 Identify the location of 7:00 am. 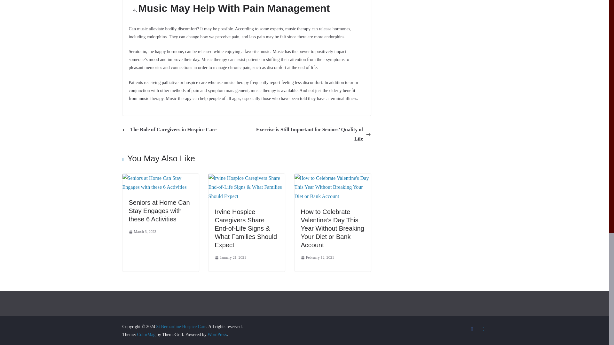
(230, 257).